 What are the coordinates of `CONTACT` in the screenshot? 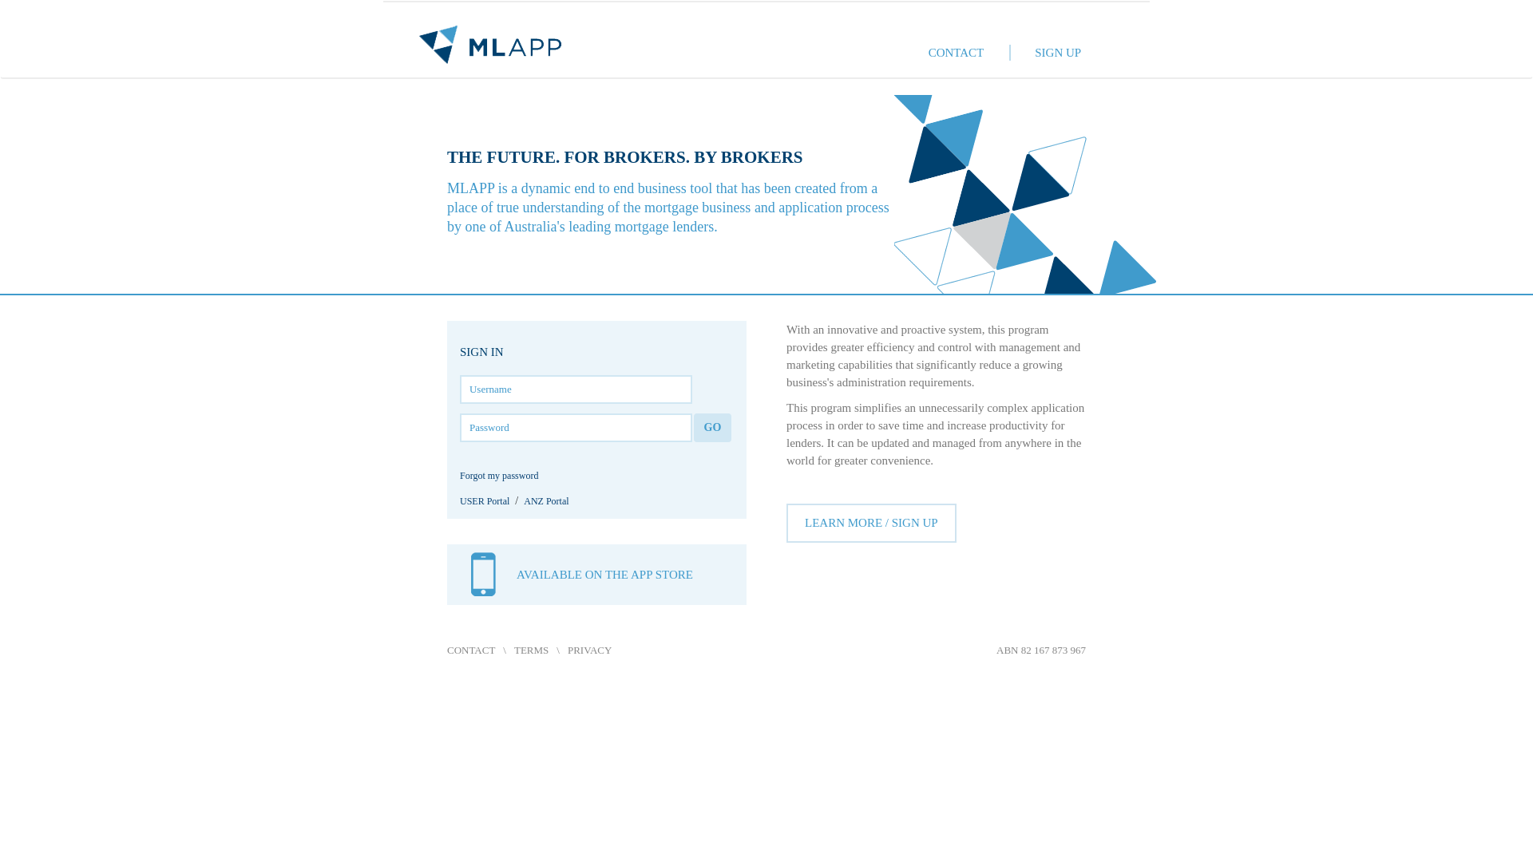 It's located at (965, 53).